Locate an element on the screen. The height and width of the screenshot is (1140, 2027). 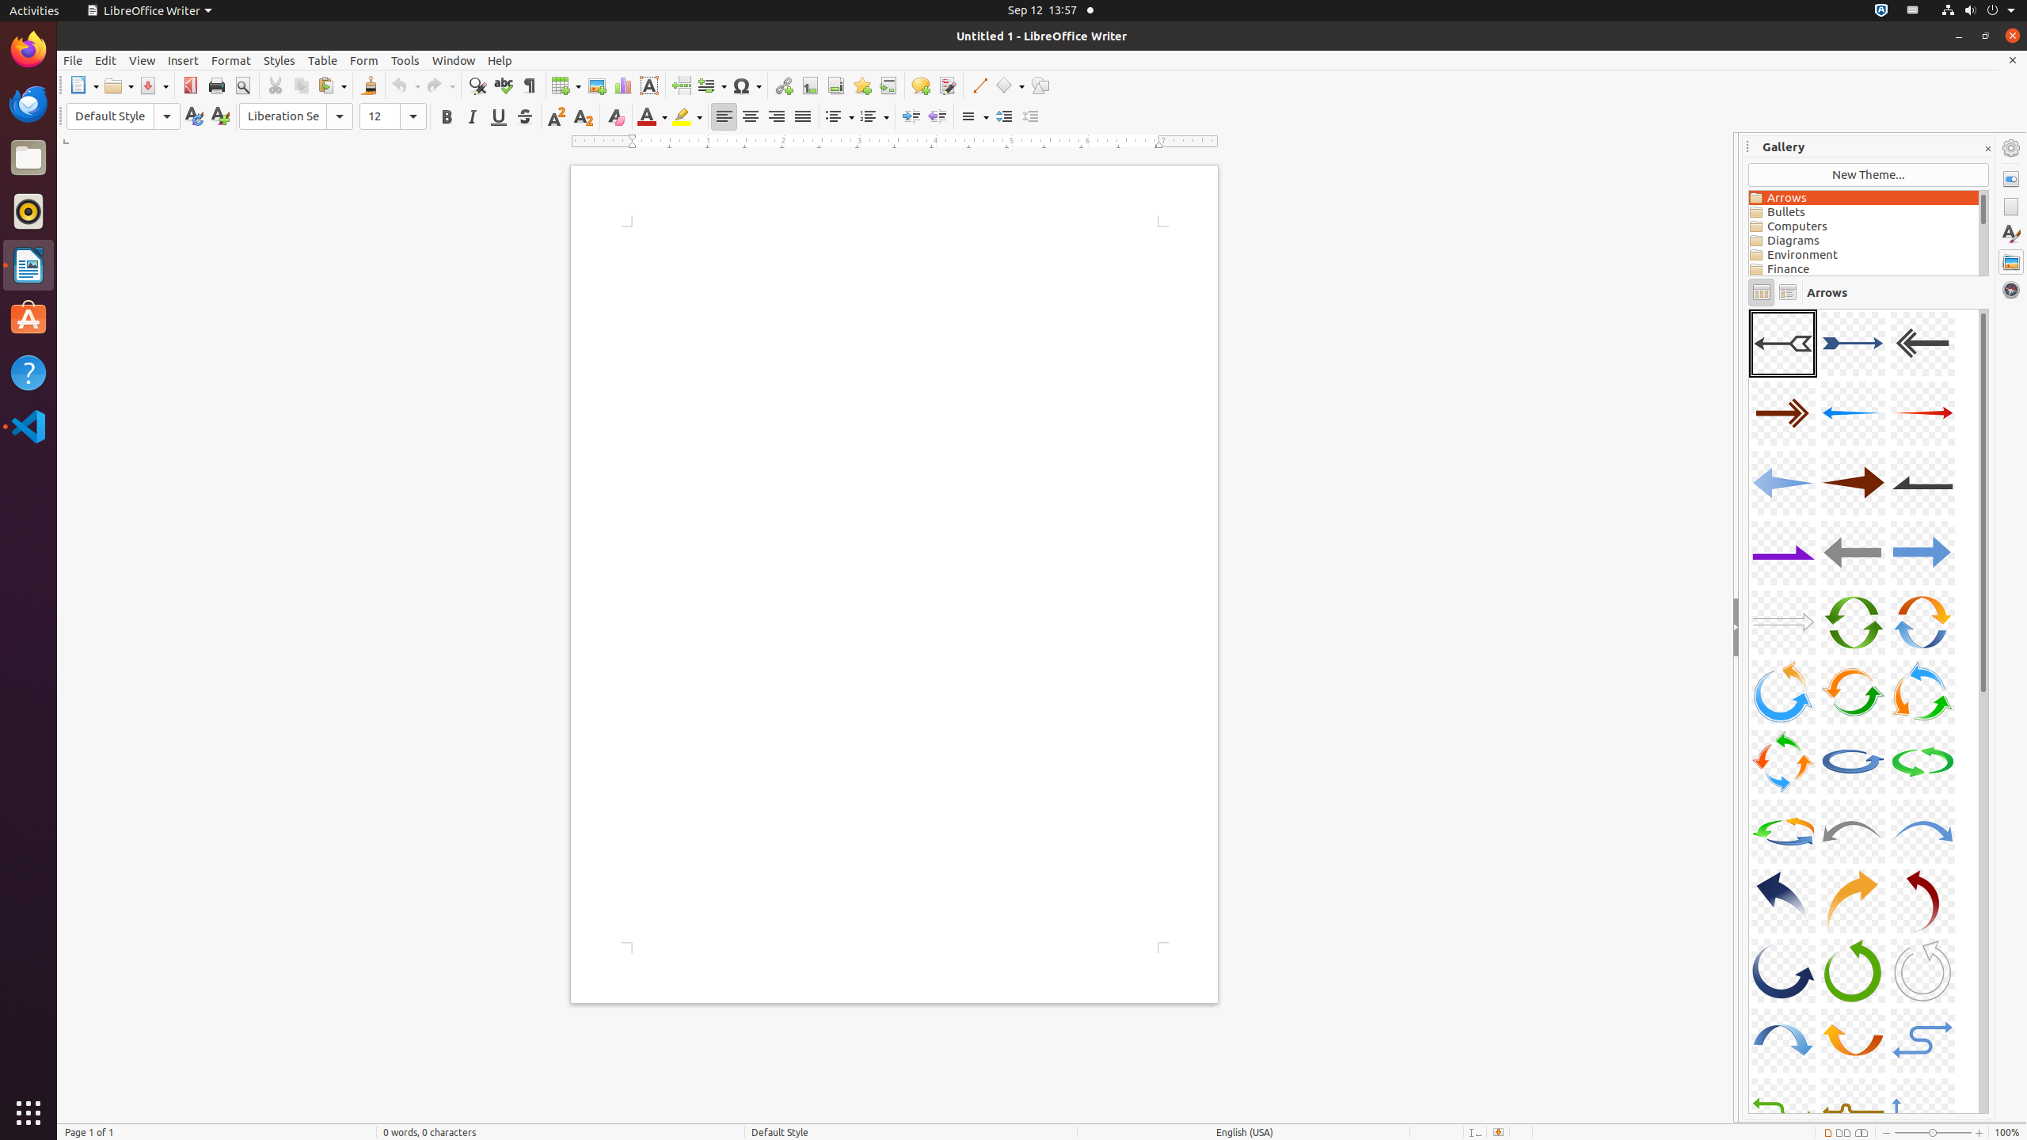
A27-CurvedArrow-DarkRed is located at coordinates (1922, 901).